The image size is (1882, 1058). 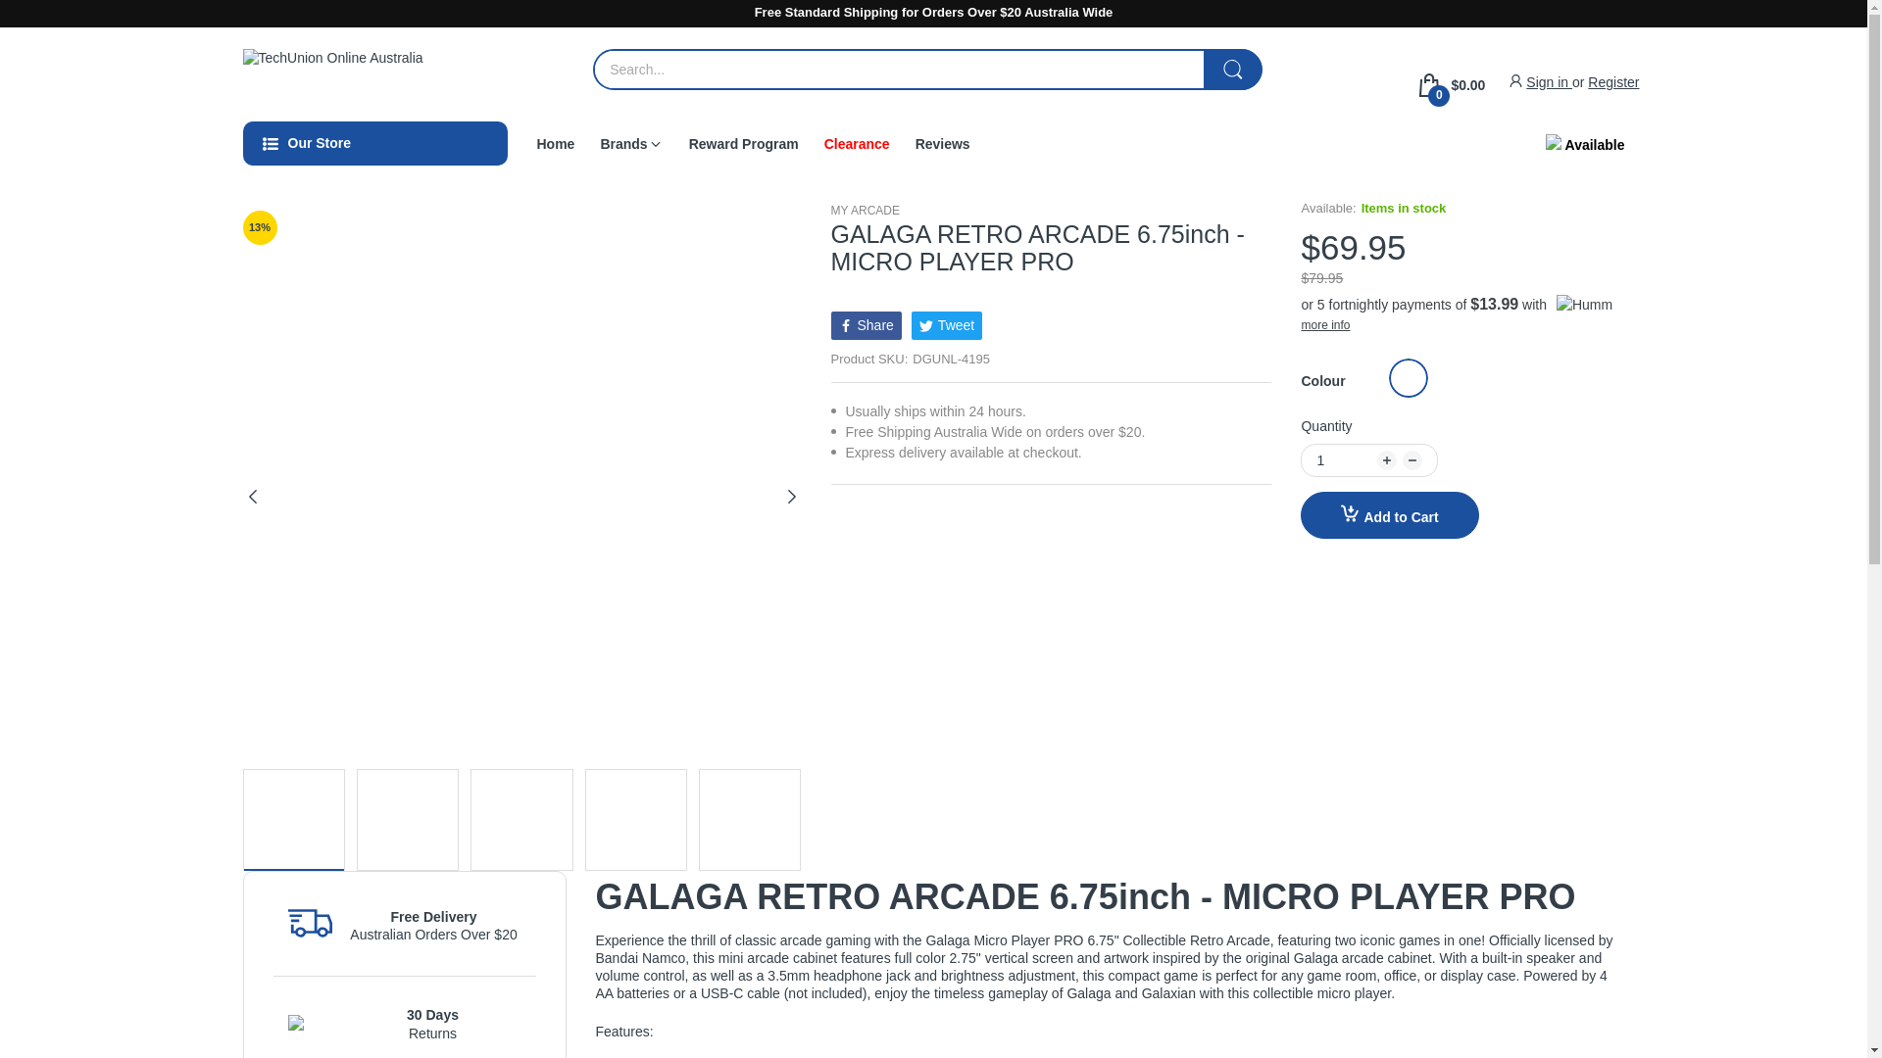 I want to click on GALAGA RETRO ARCADE 6.75inch - MICRO PLAYER PRO, so click(x=635, y=819).